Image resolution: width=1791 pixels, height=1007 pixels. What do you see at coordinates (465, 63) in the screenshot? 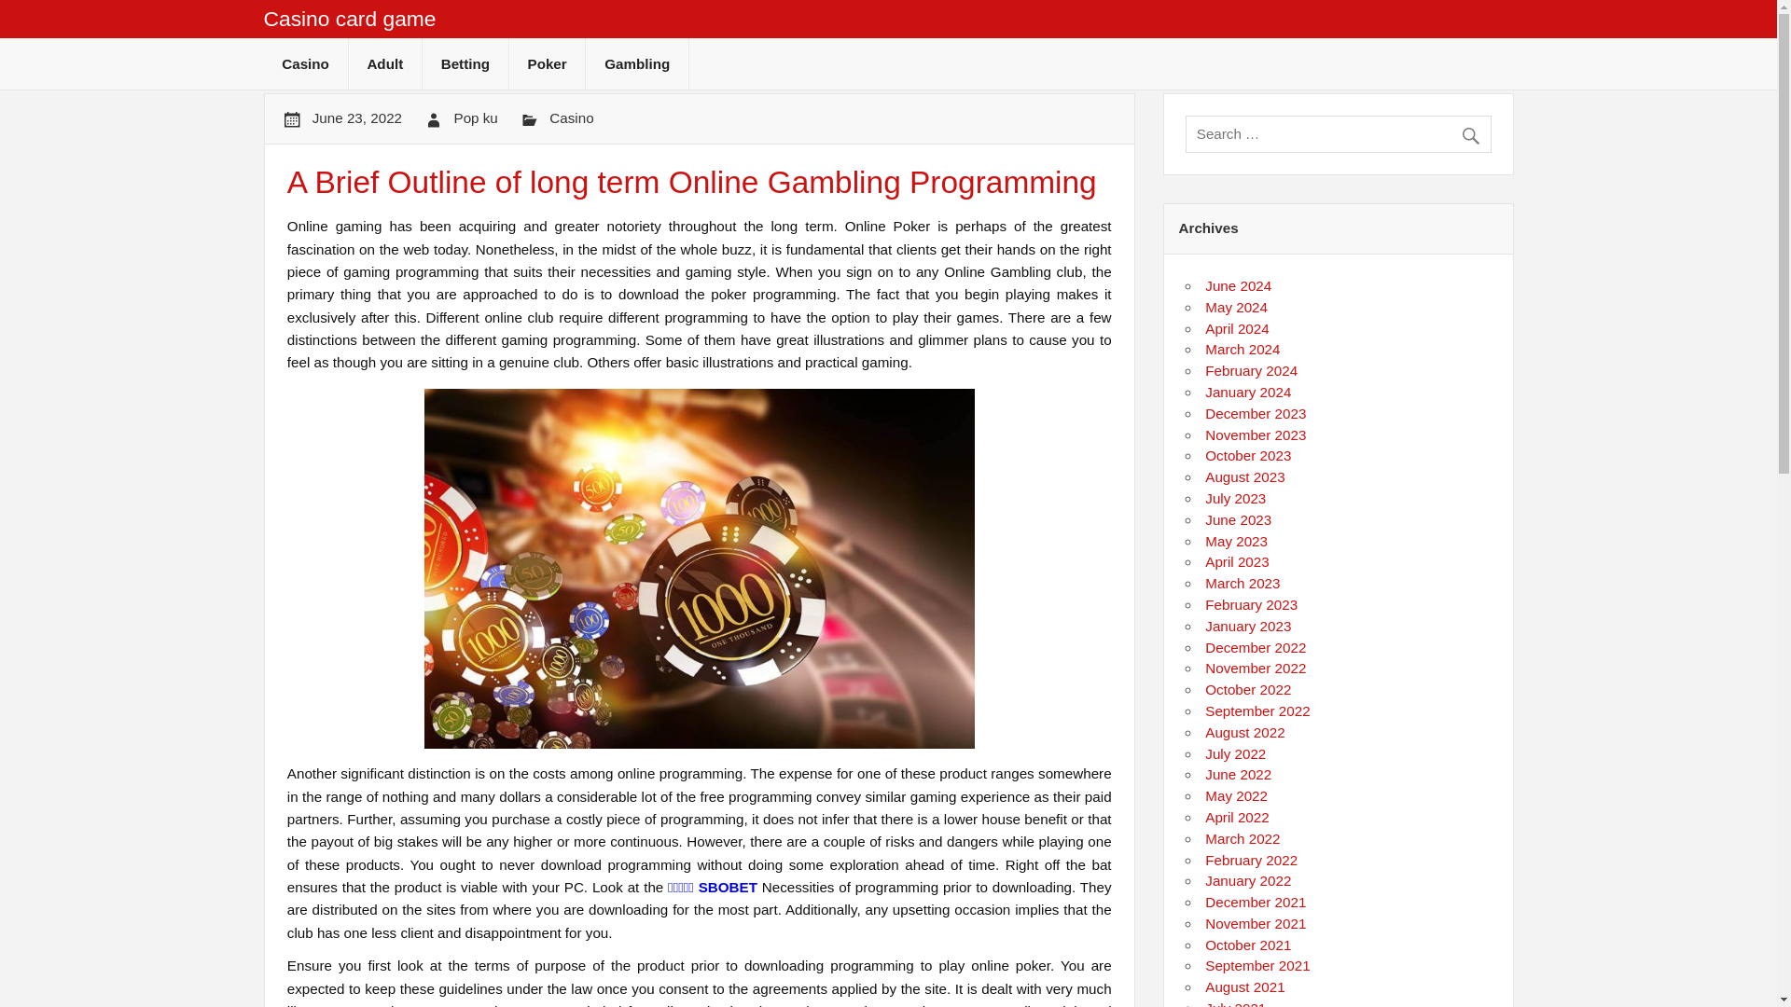
I see `Betting` at bounding box center [465, 63].